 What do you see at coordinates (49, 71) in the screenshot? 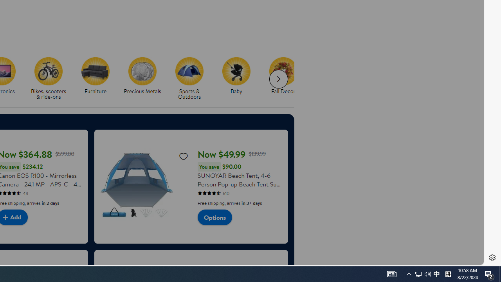
I see `Bikes, scooters & ride-ons` at bounding box center [49, 71].